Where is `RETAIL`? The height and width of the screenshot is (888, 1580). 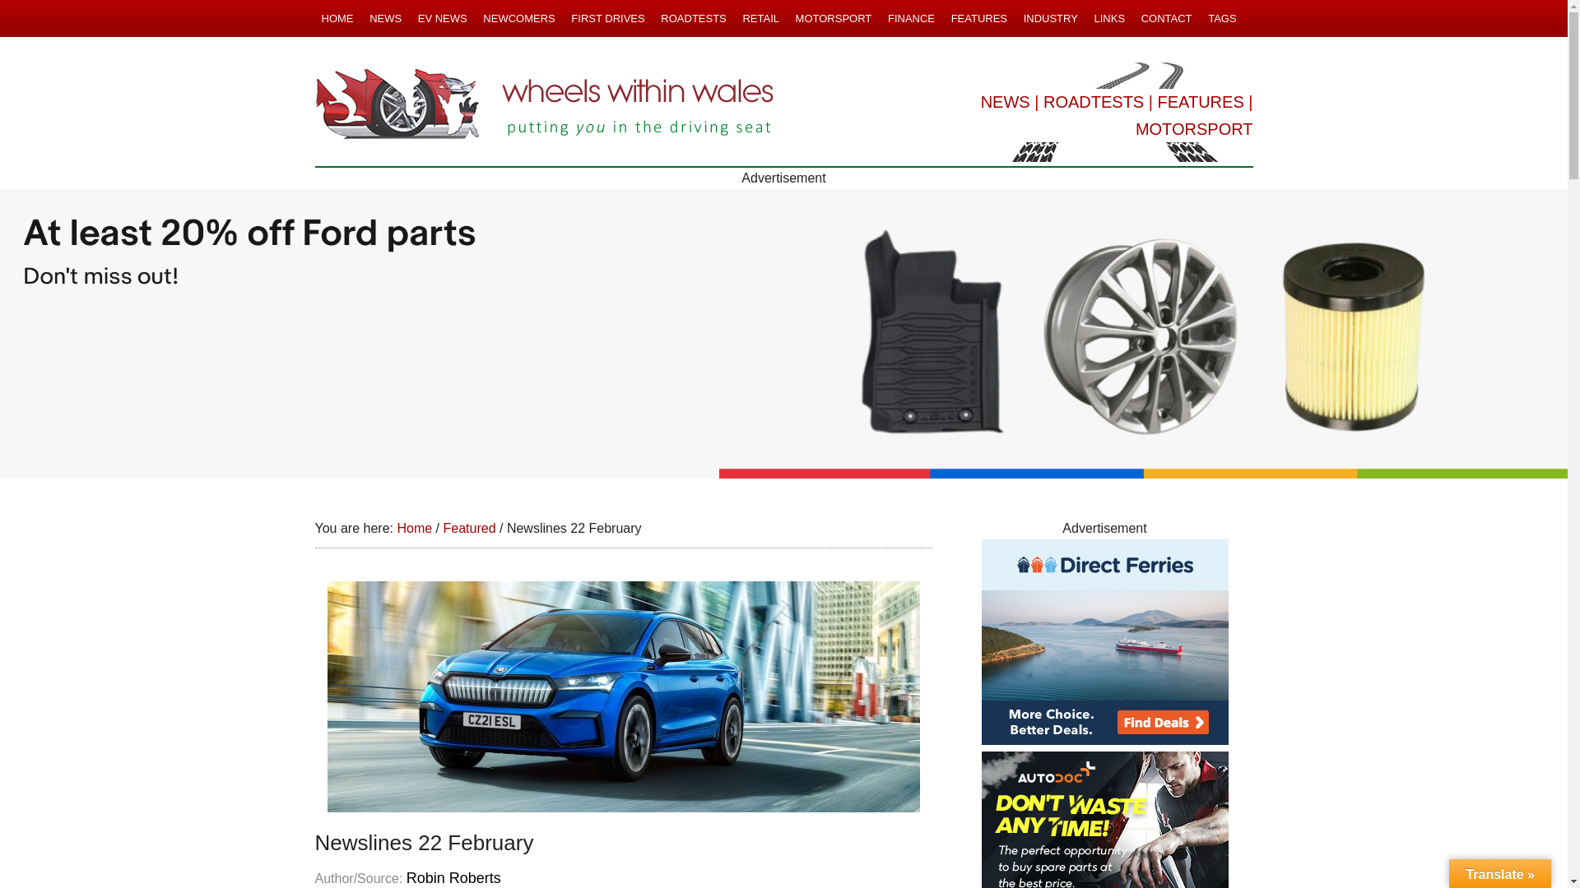 RETAIL is located at coordinates (760, 18).